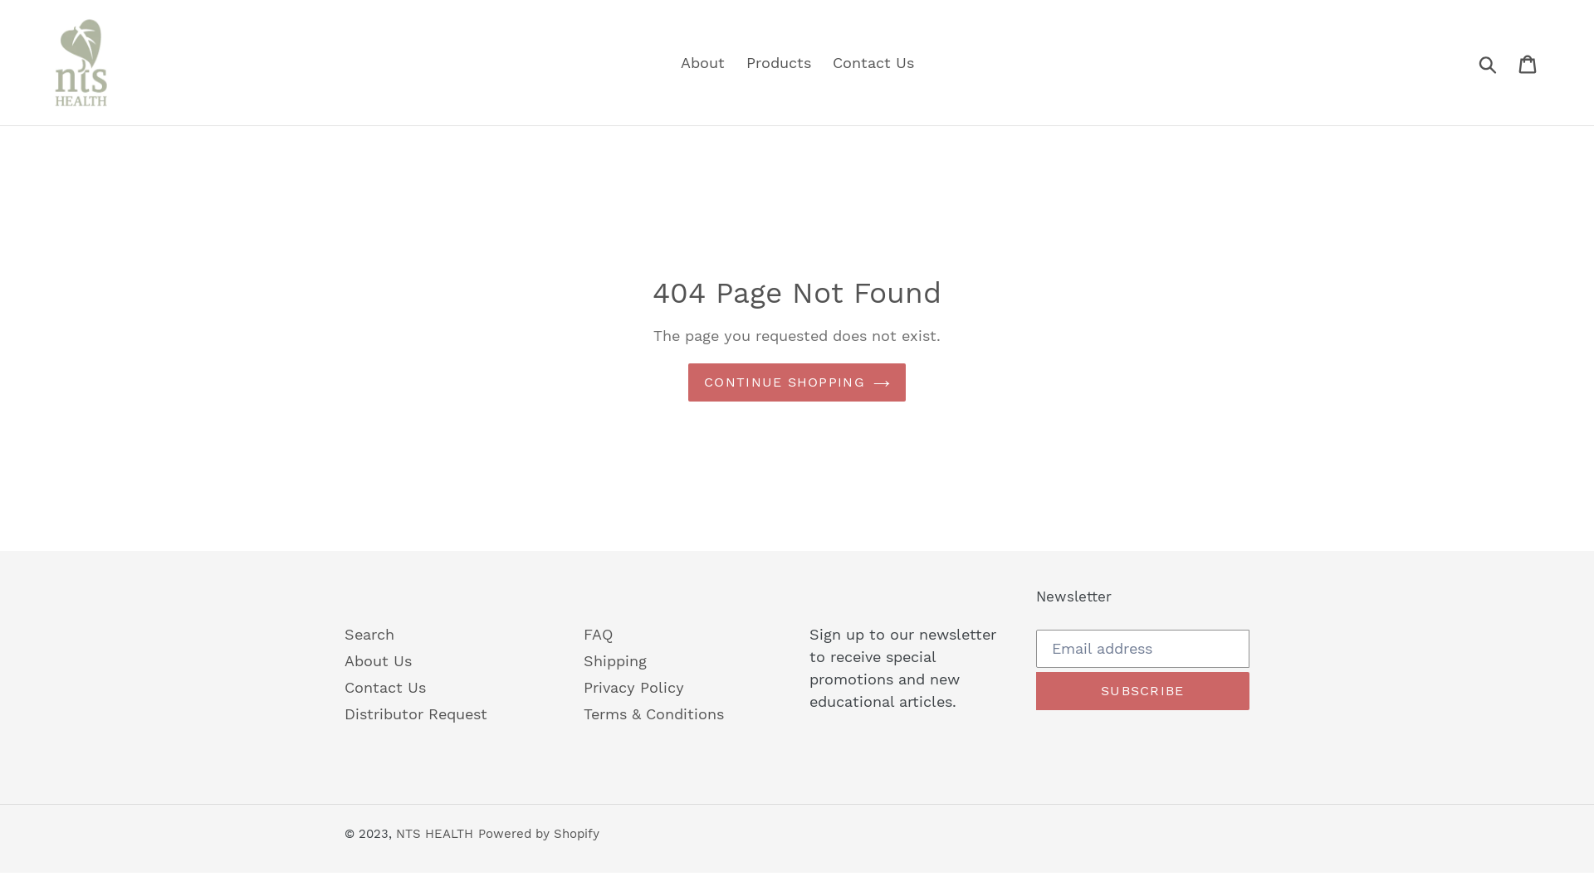 The image size is (1594, 896). Describe the element at coordinates (435, 835) in the screenshot. I see `NTS HEALTH` at that location.